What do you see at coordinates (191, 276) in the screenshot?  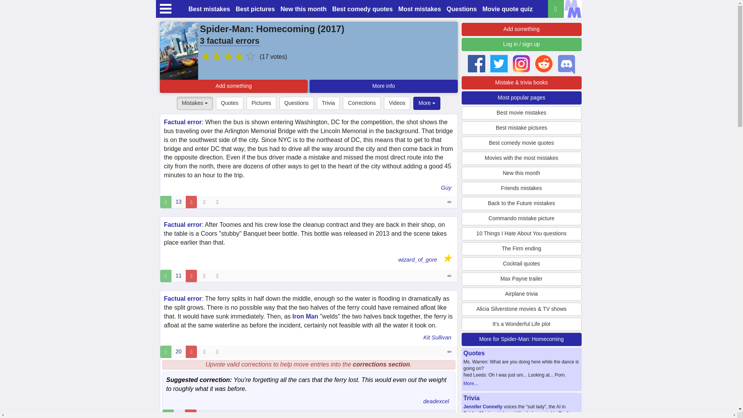 I see `I dislike this` at bounding box center [191, 276].